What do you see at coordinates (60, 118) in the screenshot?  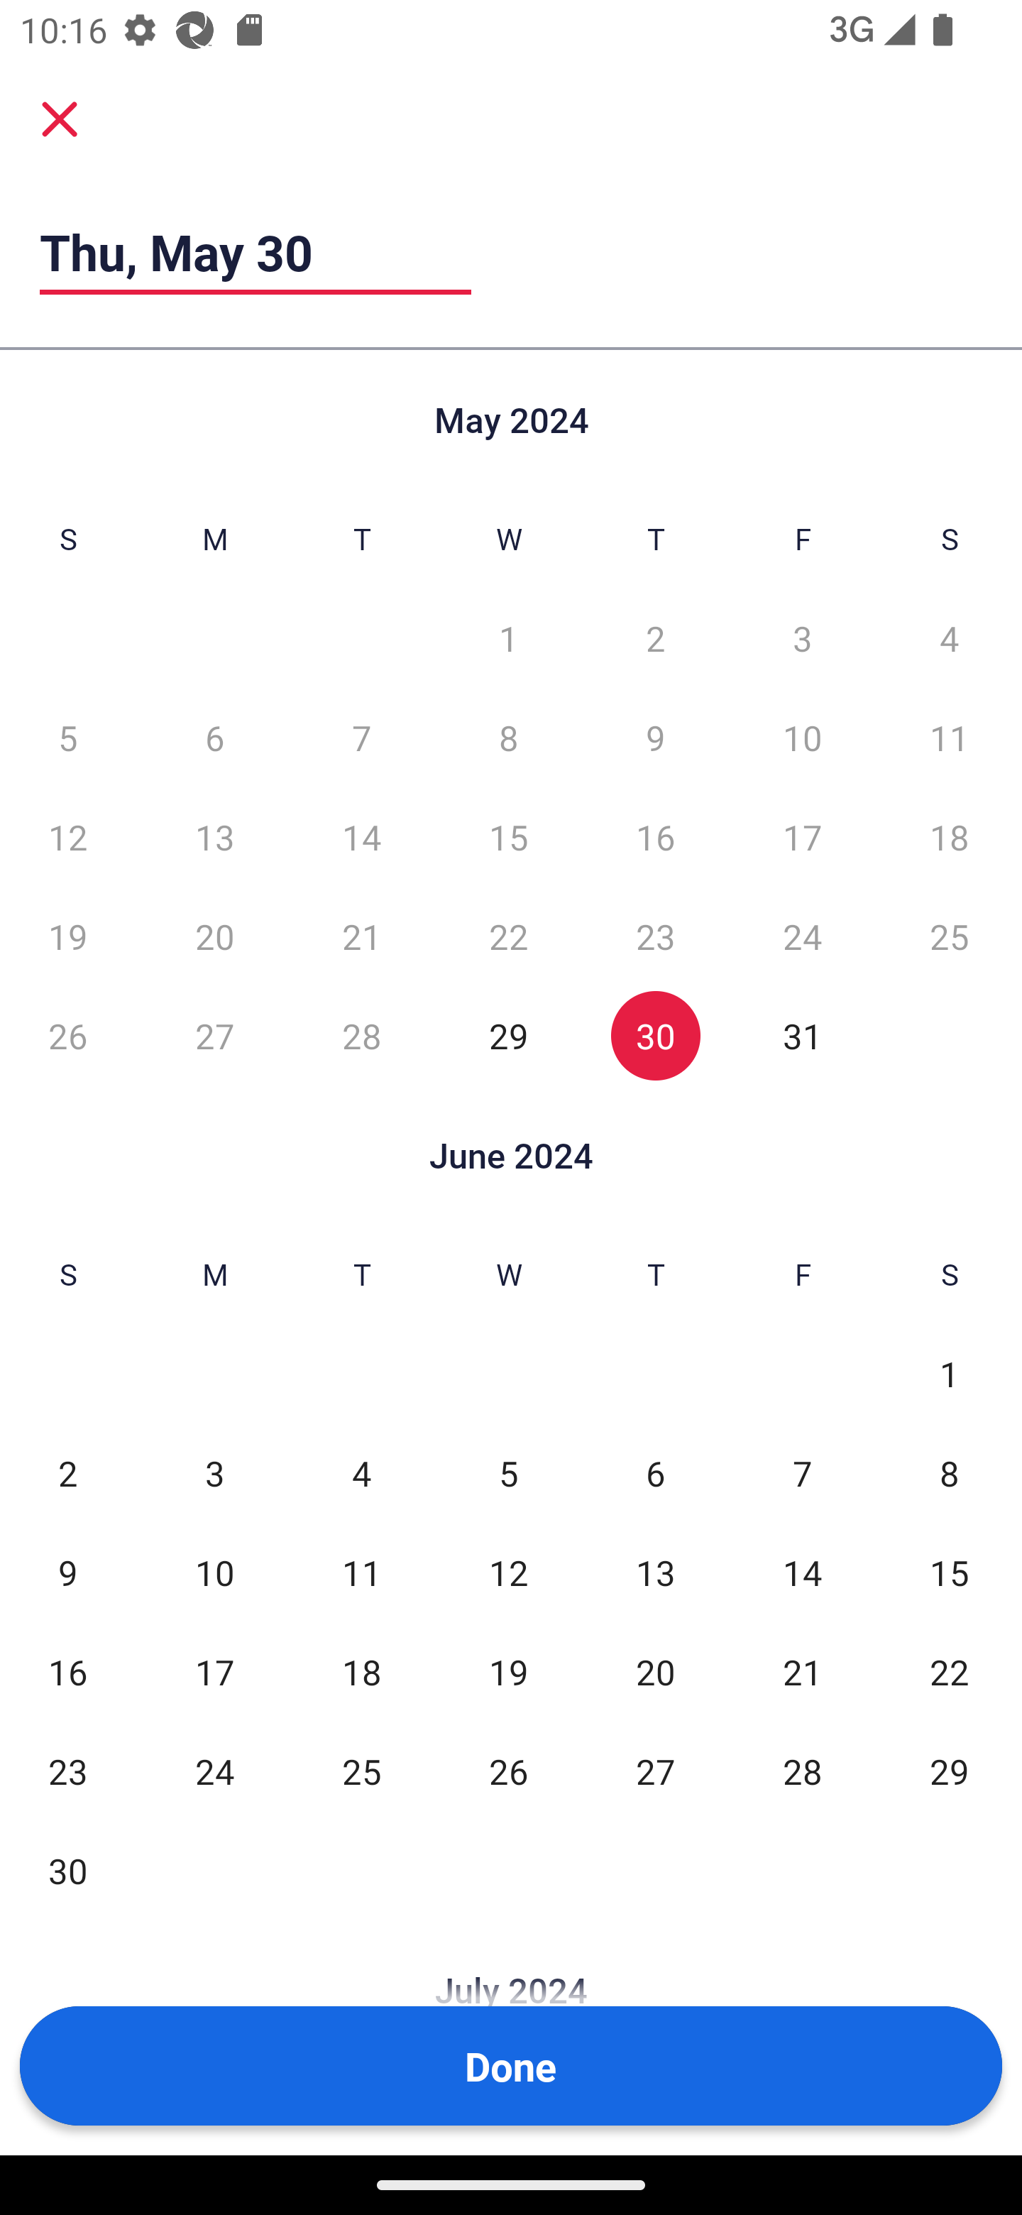 I see `Cancel` at bounding box center [60, 118].